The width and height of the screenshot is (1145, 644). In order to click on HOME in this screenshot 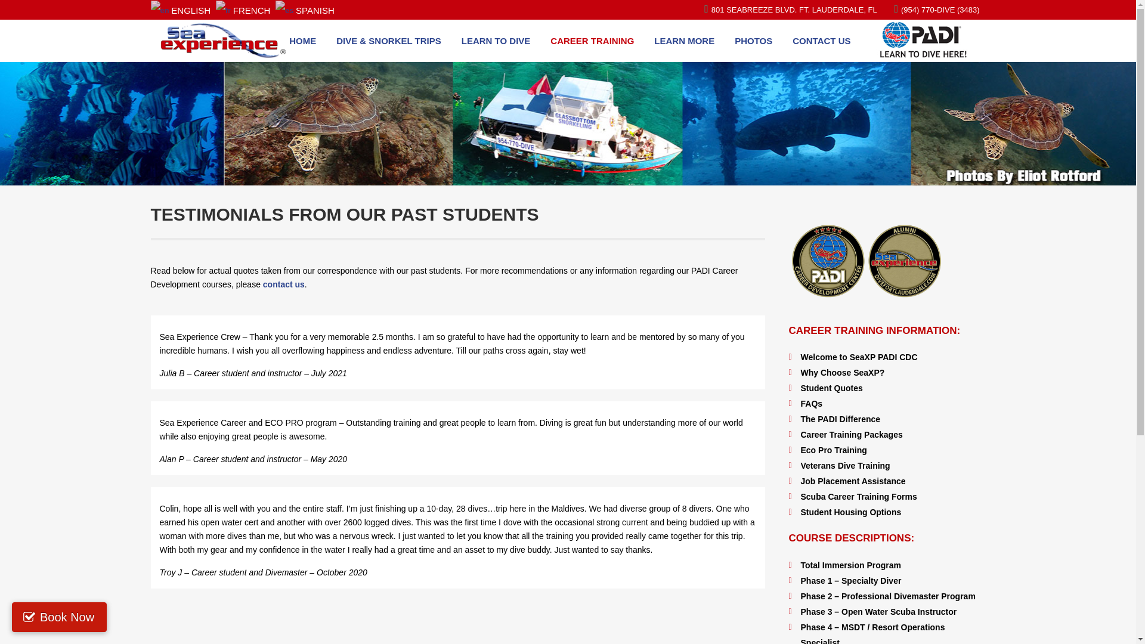, I will do `click(303, 41)`.